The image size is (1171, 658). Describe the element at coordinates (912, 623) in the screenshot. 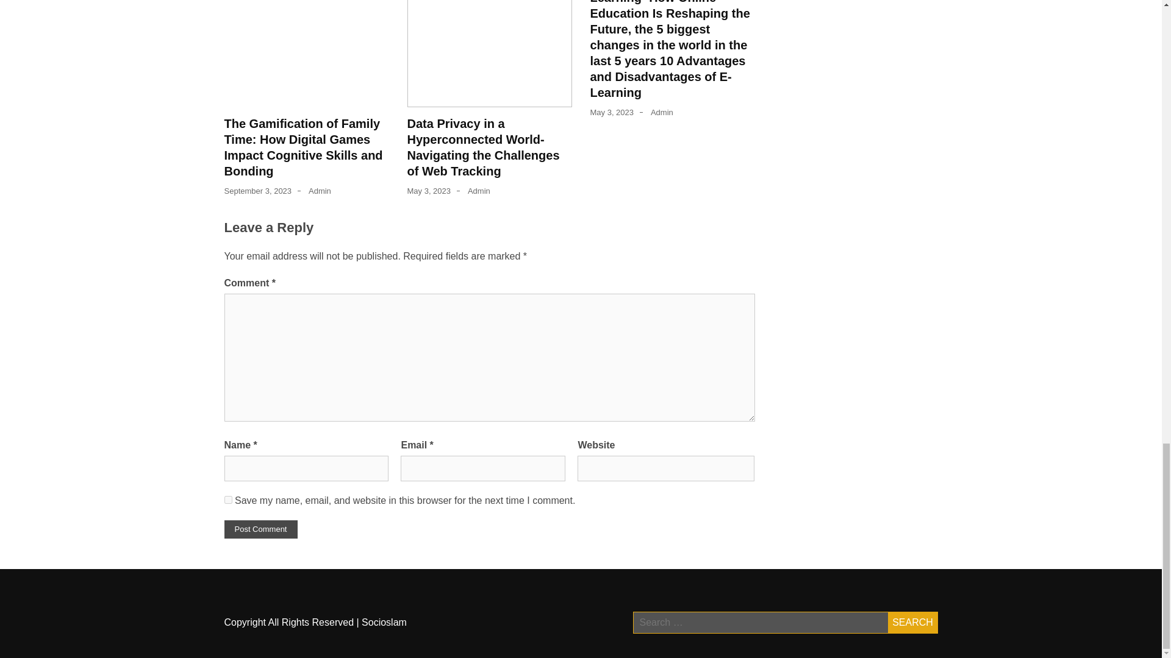

I see `Search` at that location.